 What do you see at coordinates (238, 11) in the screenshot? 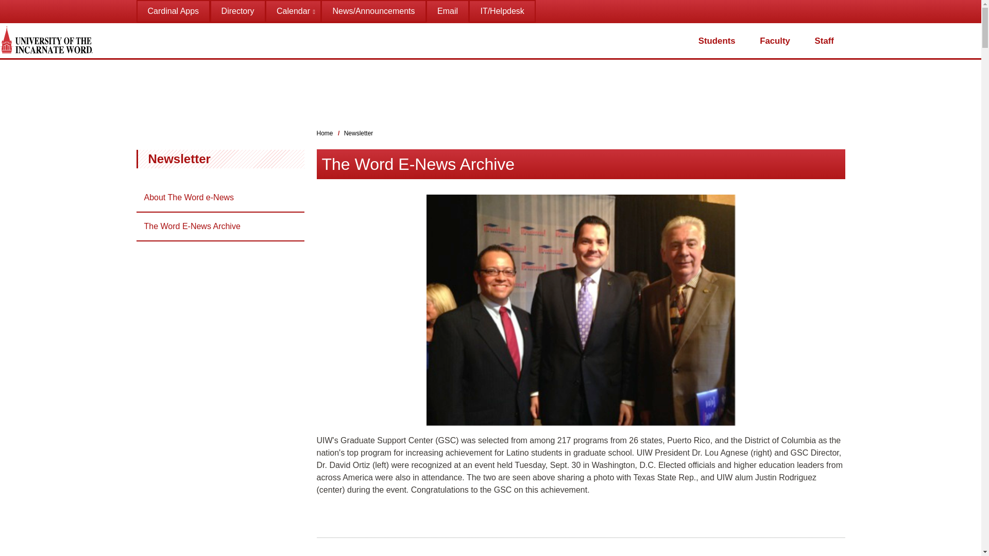
I see `Directory` at bounding box center [238, 11].